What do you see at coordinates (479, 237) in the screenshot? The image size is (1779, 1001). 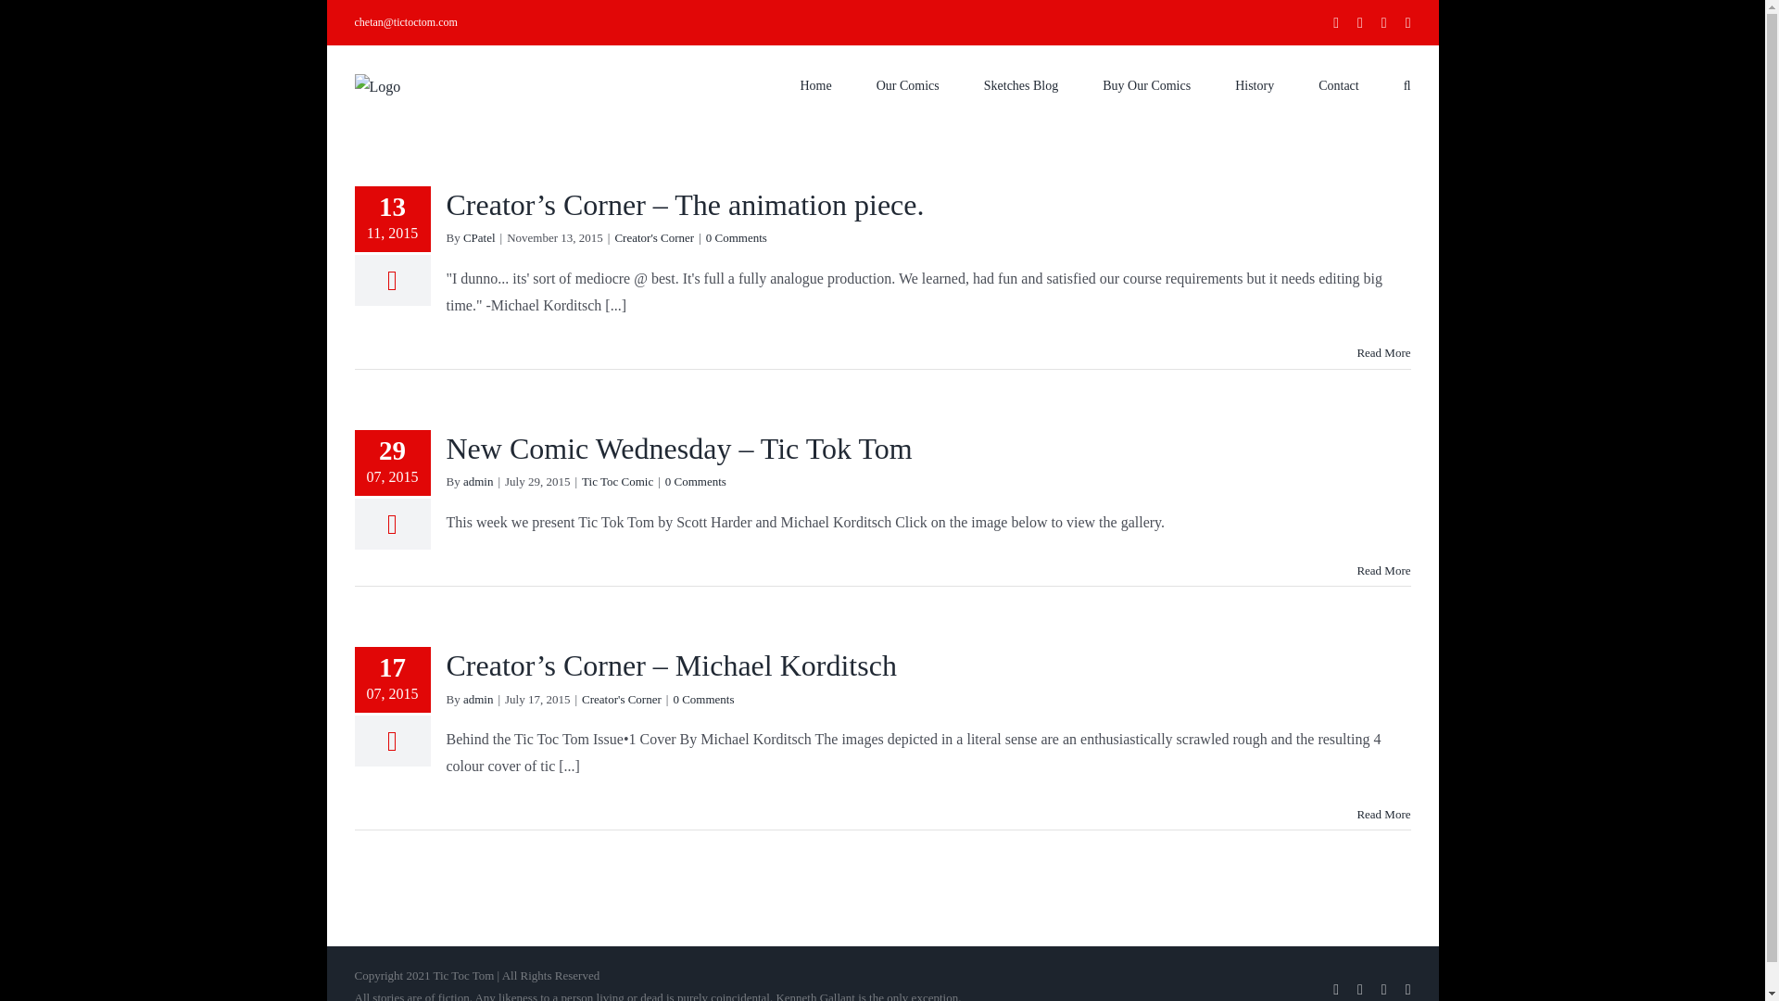 I see `CPatel` at bounding box center [479, 237].